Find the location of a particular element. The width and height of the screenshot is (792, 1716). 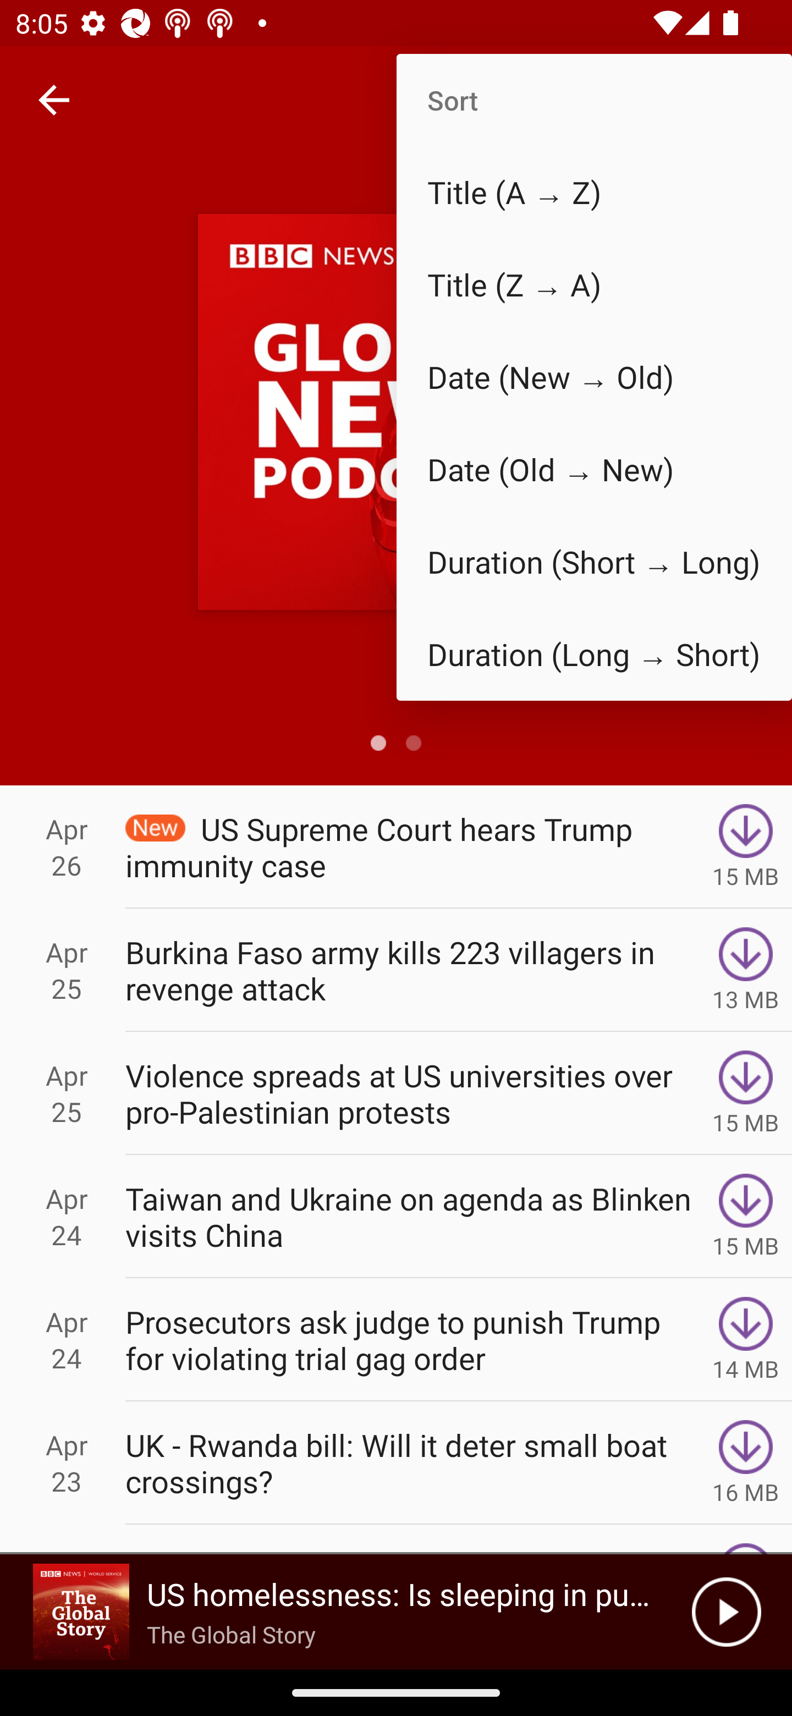

Title (A → Z) is located at coordinates (594, 192).